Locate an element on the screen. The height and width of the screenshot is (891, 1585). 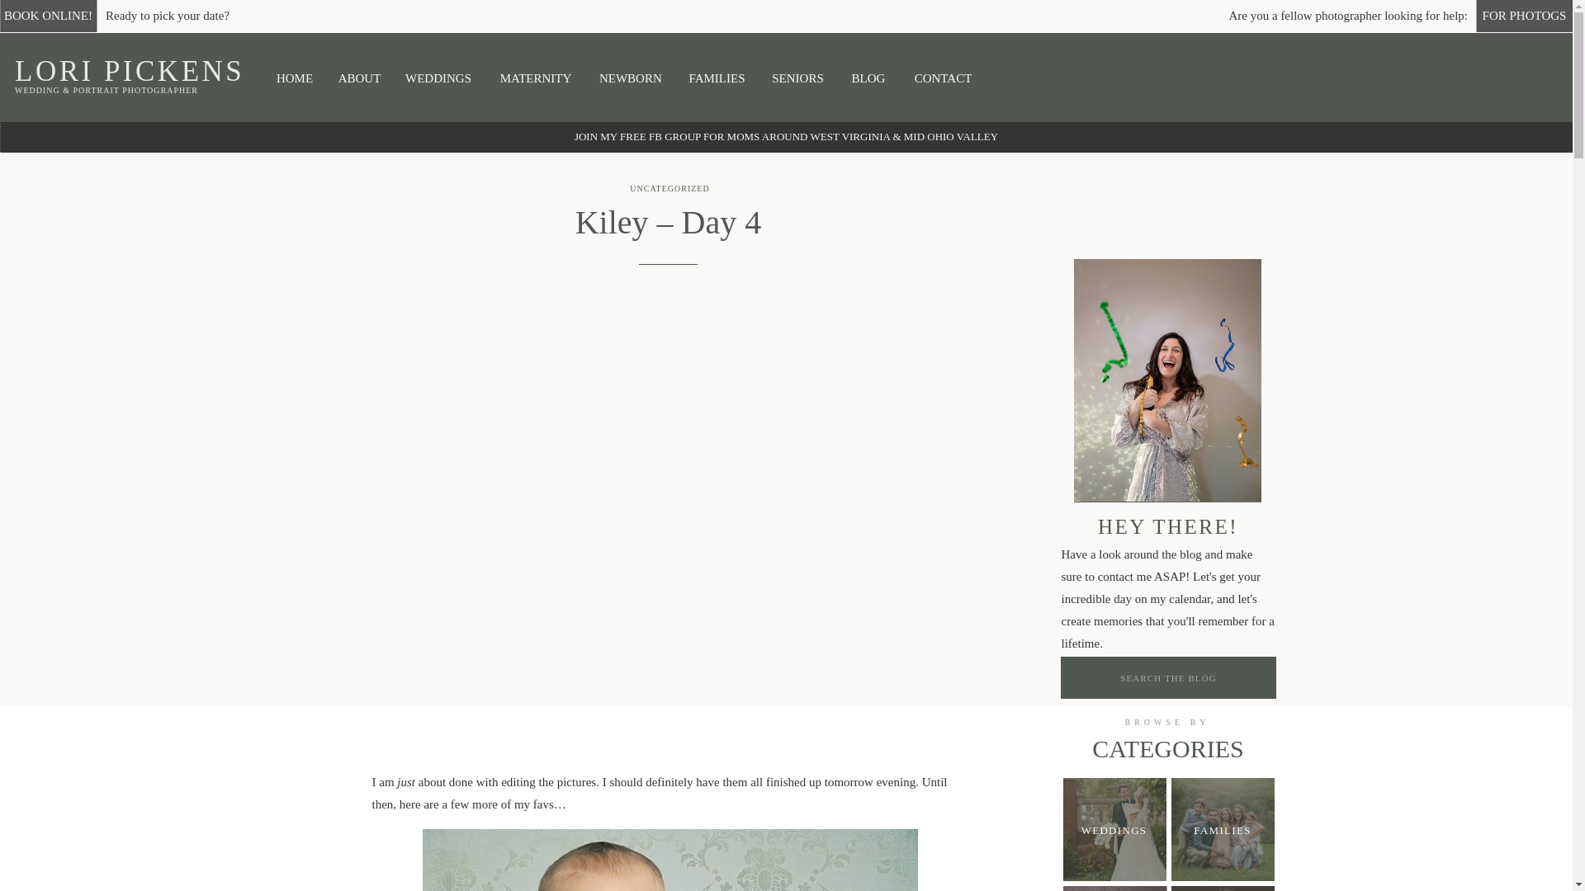
CONTACT is located at coordinates (943, 78).